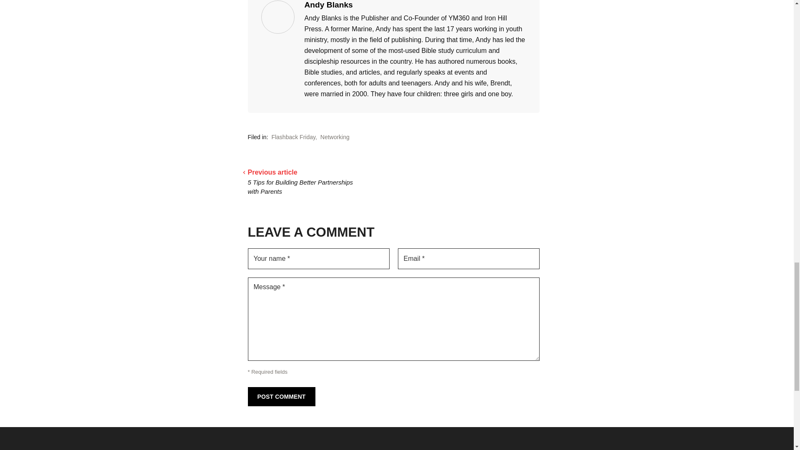 This screenshot has height=450, width=800. I want to click on Show articles tagged Networking, so click(335, 137).